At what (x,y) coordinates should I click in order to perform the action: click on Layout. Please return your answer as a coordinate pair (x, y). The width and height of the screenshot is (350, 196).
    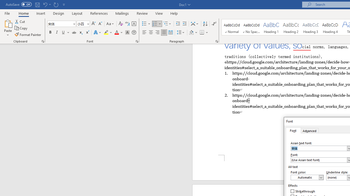
    Looking at the image, I should click on (77, 13).